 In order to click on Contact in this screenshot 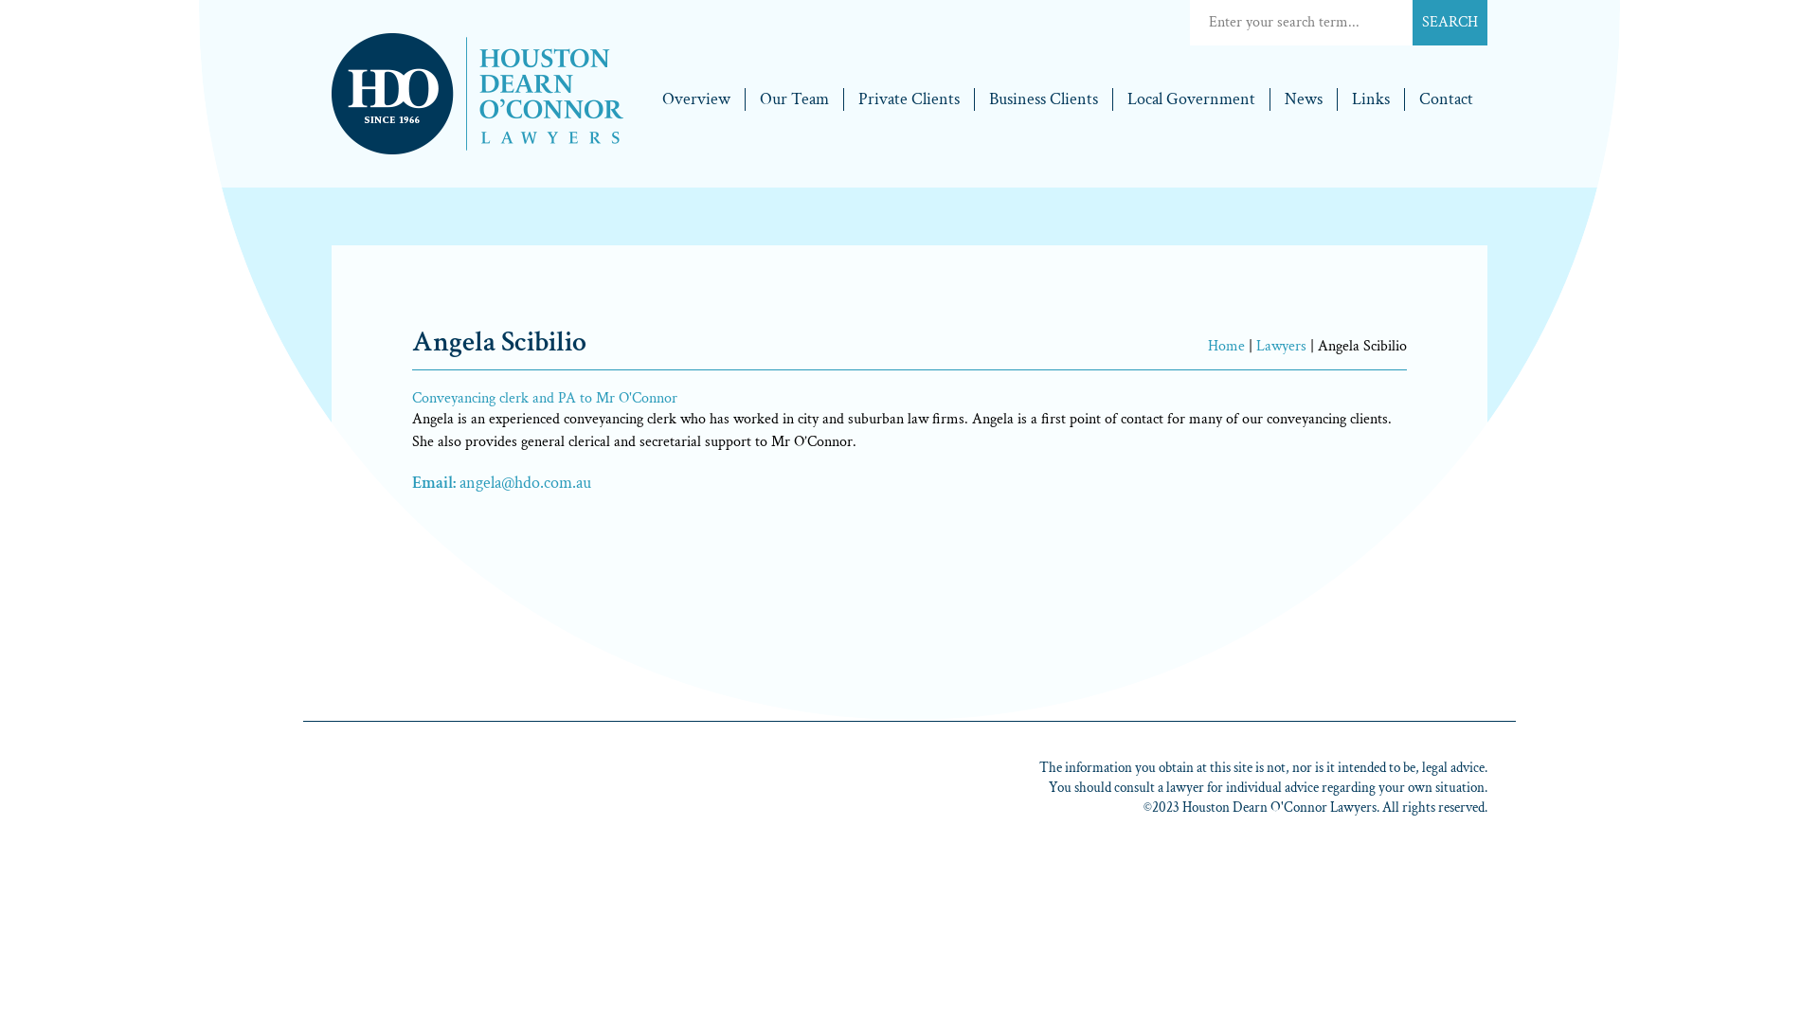, I will do `click(1446, 99)`.